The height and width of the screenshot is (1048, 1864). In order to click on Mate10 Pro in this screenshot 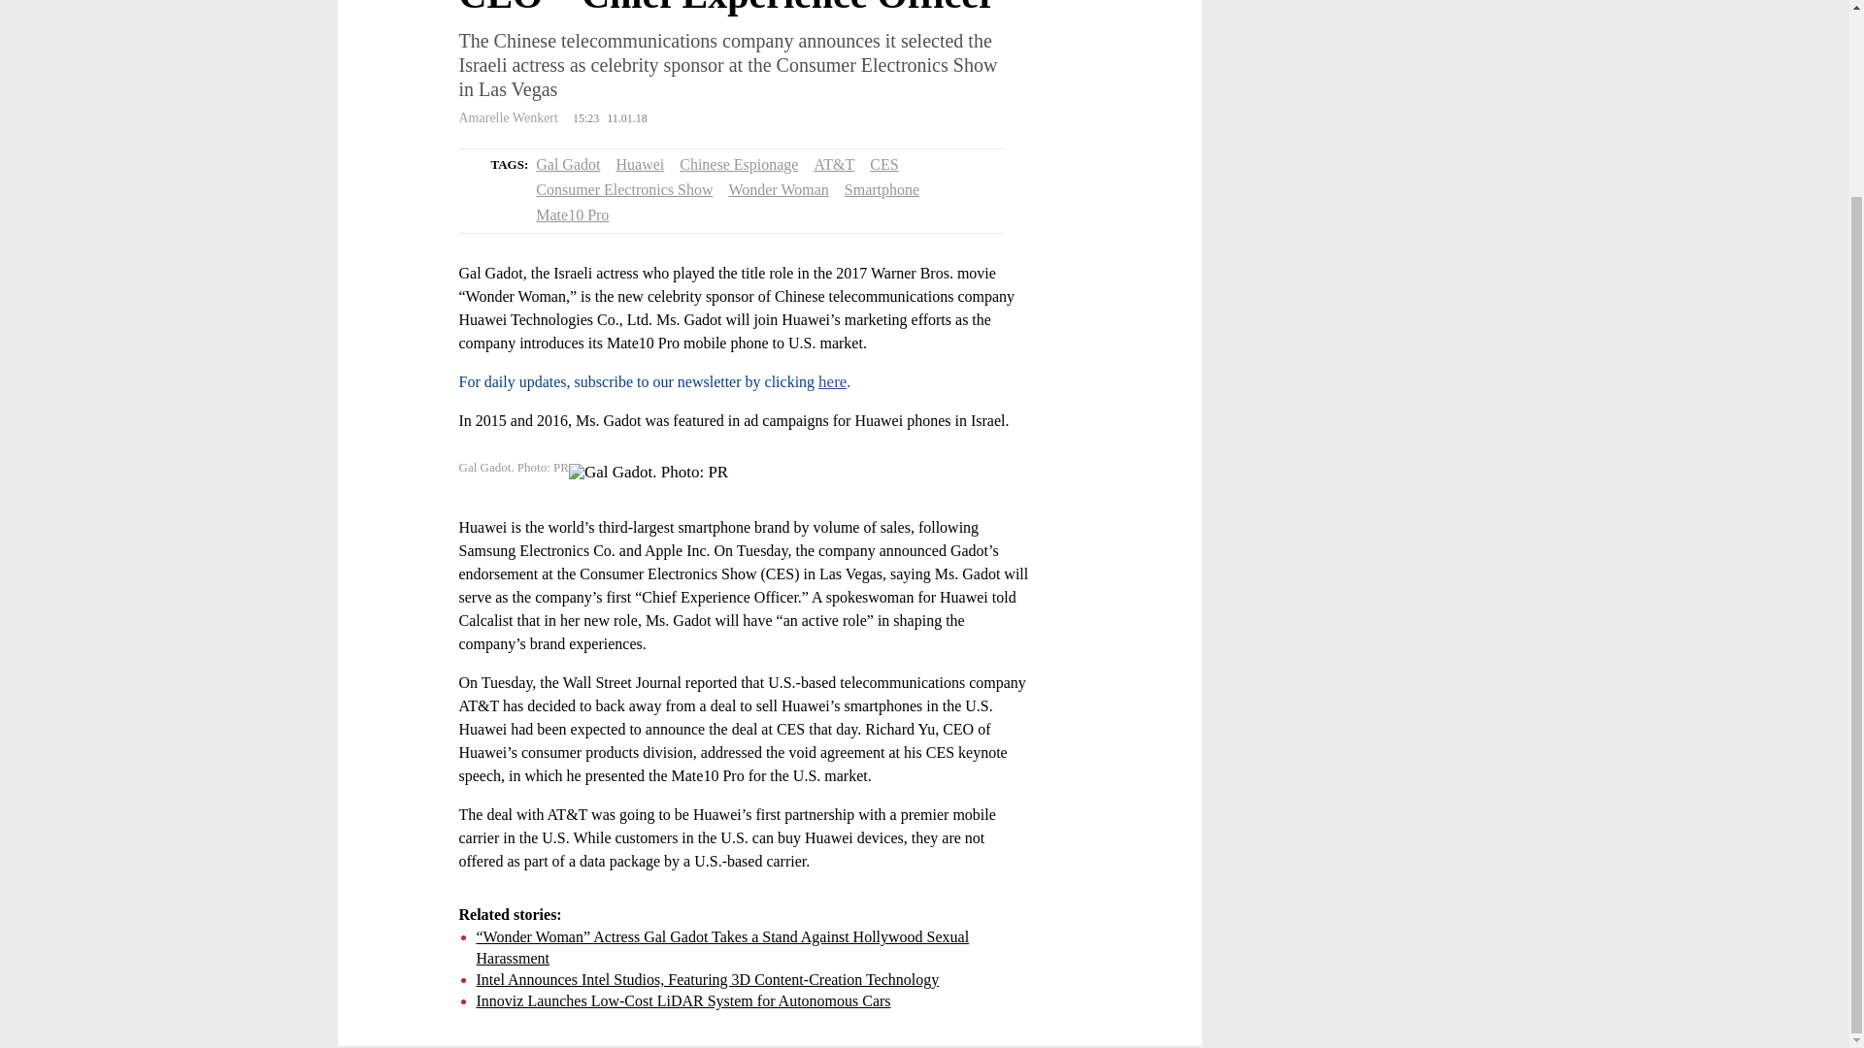, I will do `click(573, 214)`.